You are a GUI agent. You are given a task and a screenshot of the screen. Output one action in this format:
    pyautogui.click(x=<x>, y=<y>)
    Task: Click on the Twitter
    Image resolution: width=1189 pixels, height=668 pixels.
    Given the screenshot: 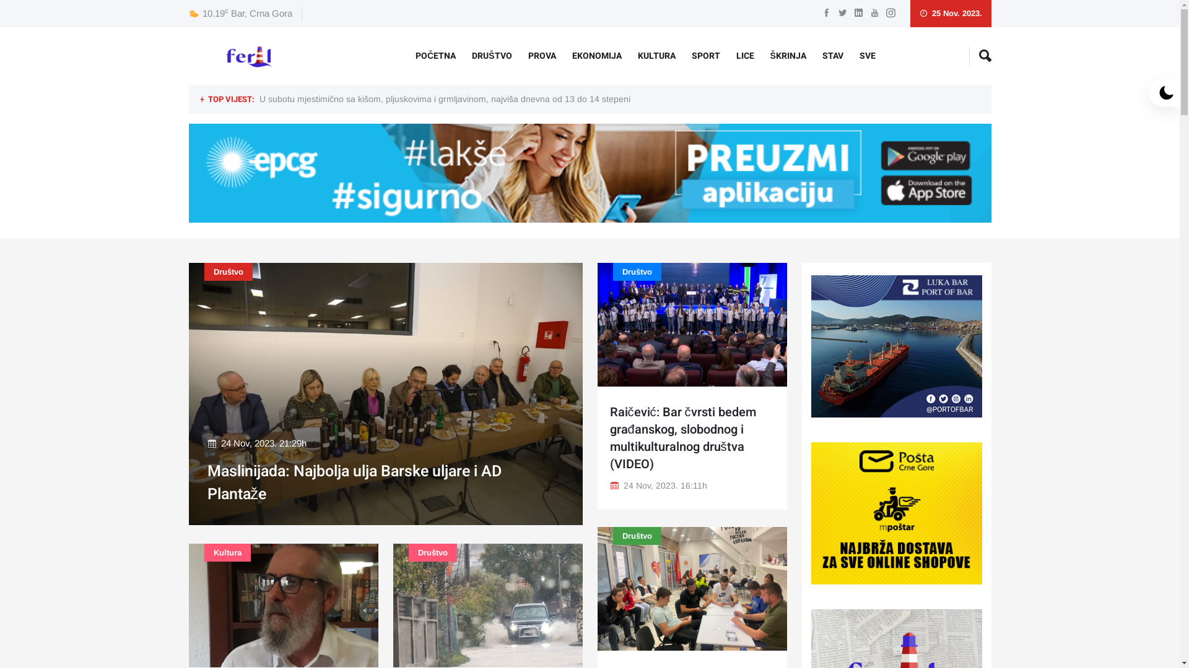 What is the action you would take?
    pyautogui.click(x=842, y=14)
    